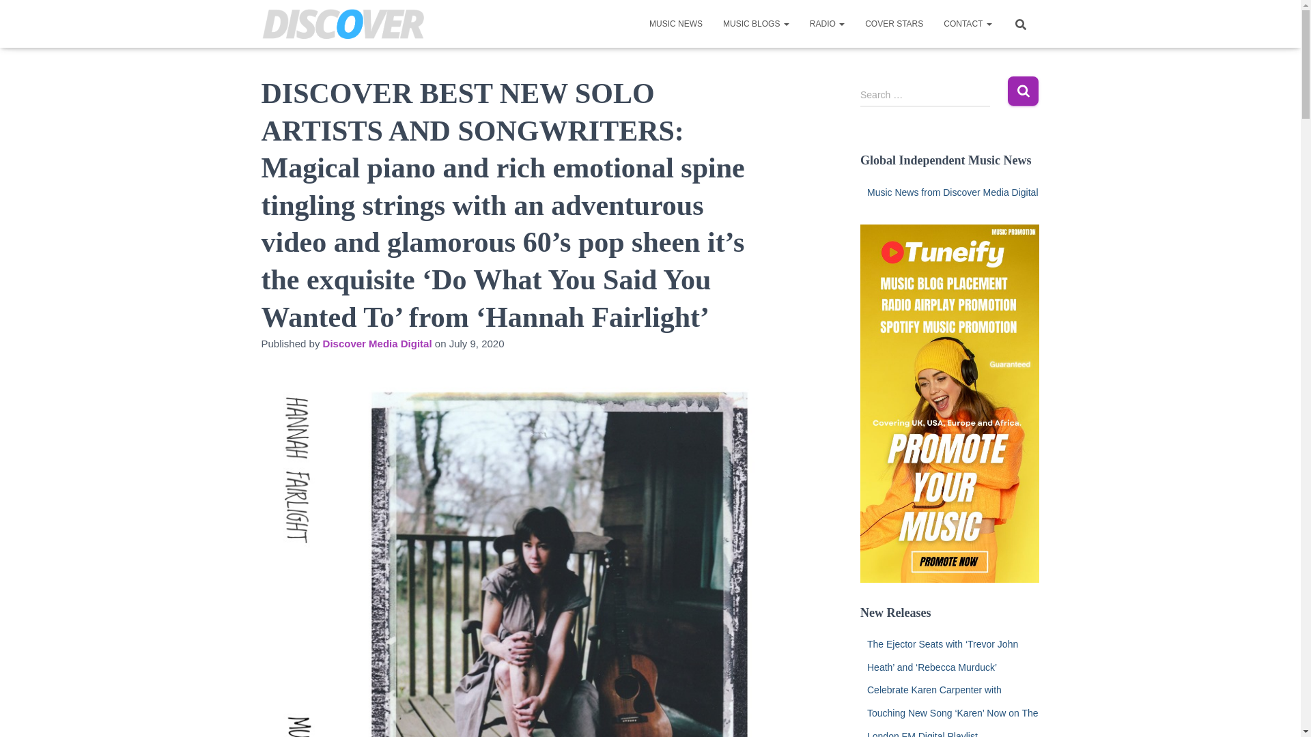  Describe the element at coordinates (676, 23) in the screenshot. I see `MUSIC NEWS` at that location.